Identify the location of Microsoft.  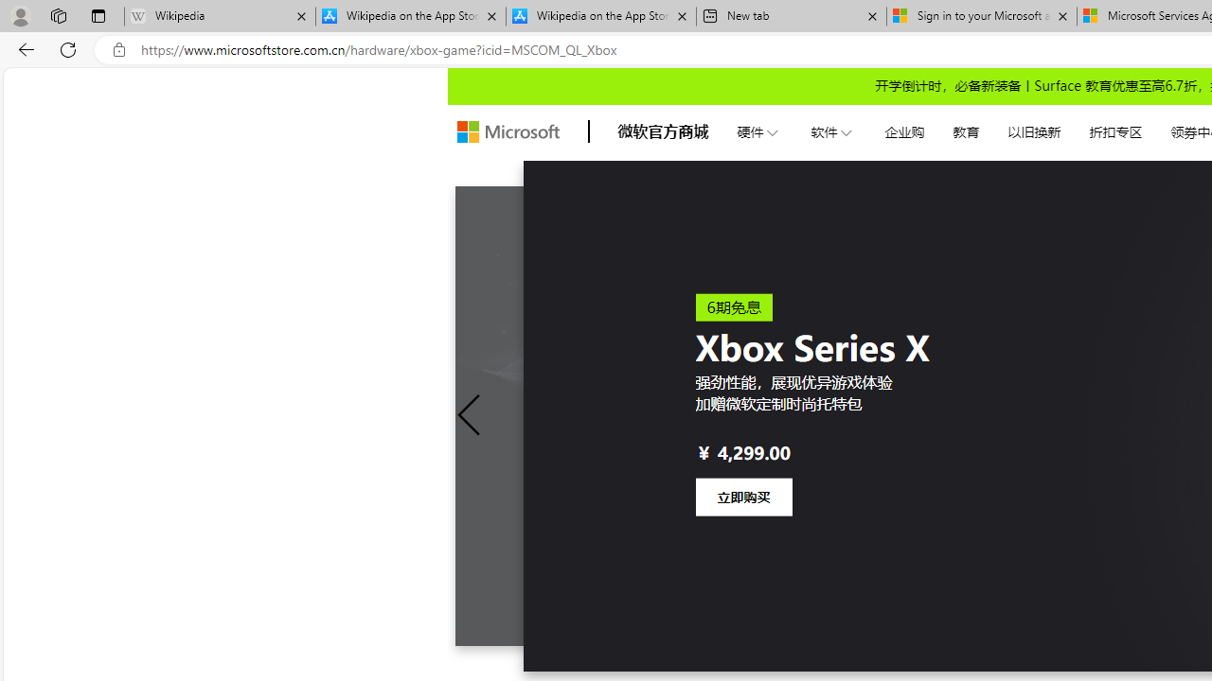
(508, 132).